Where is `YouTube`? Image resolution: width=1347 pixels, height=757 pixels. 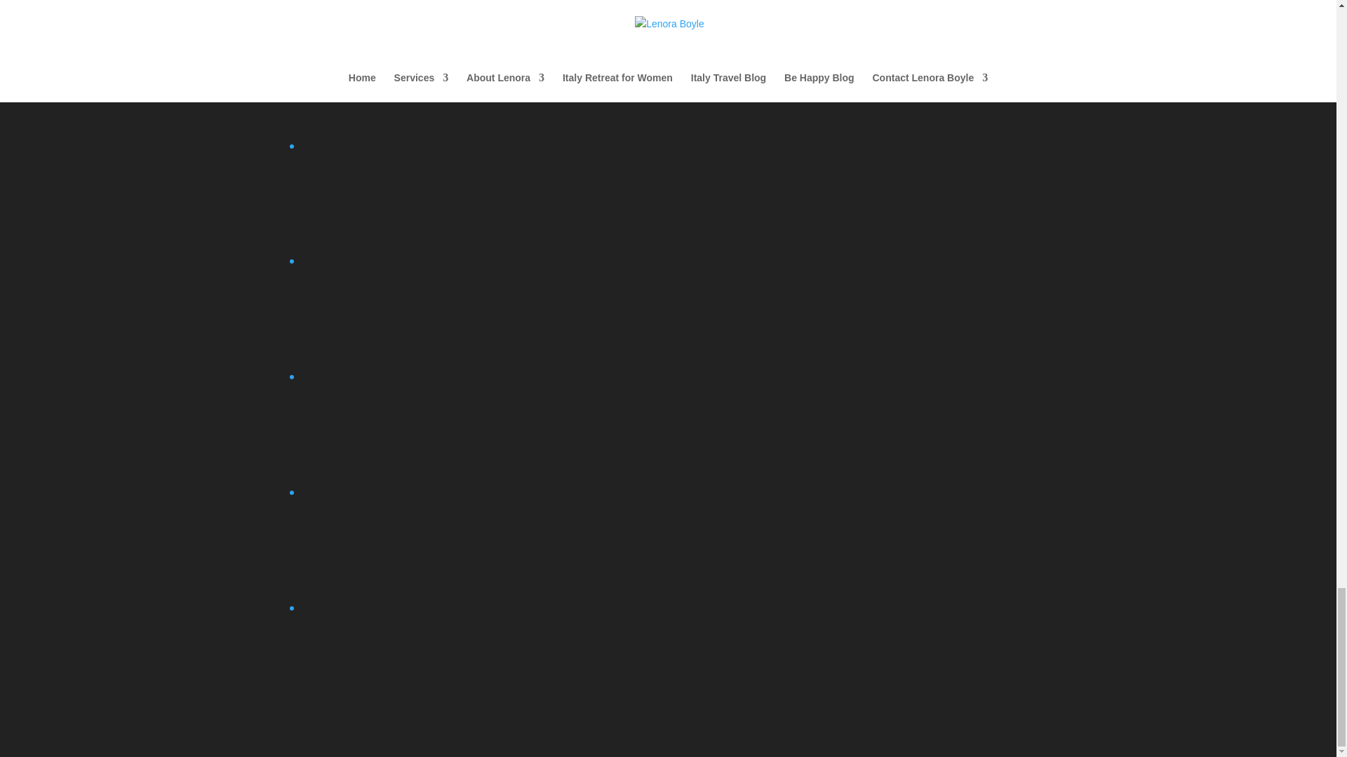
YouTube is located at coordinates (404, 652).